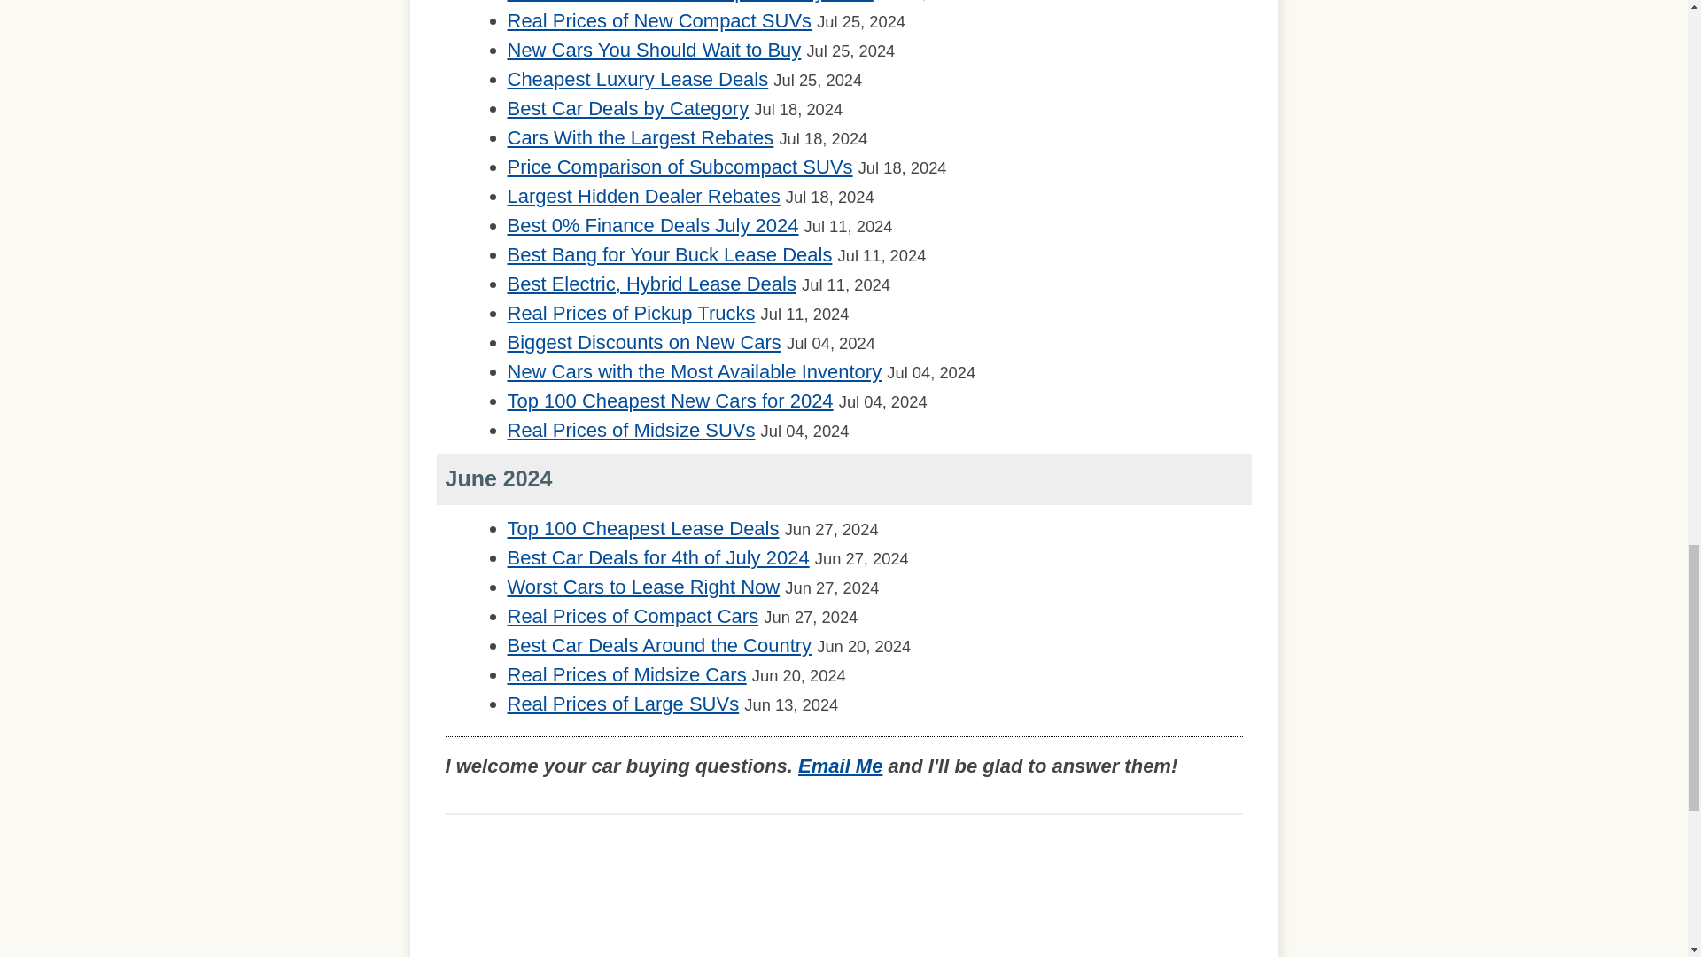  I want to click on Top 100 Cheapest New Cars for 2024, so click(670, 401).